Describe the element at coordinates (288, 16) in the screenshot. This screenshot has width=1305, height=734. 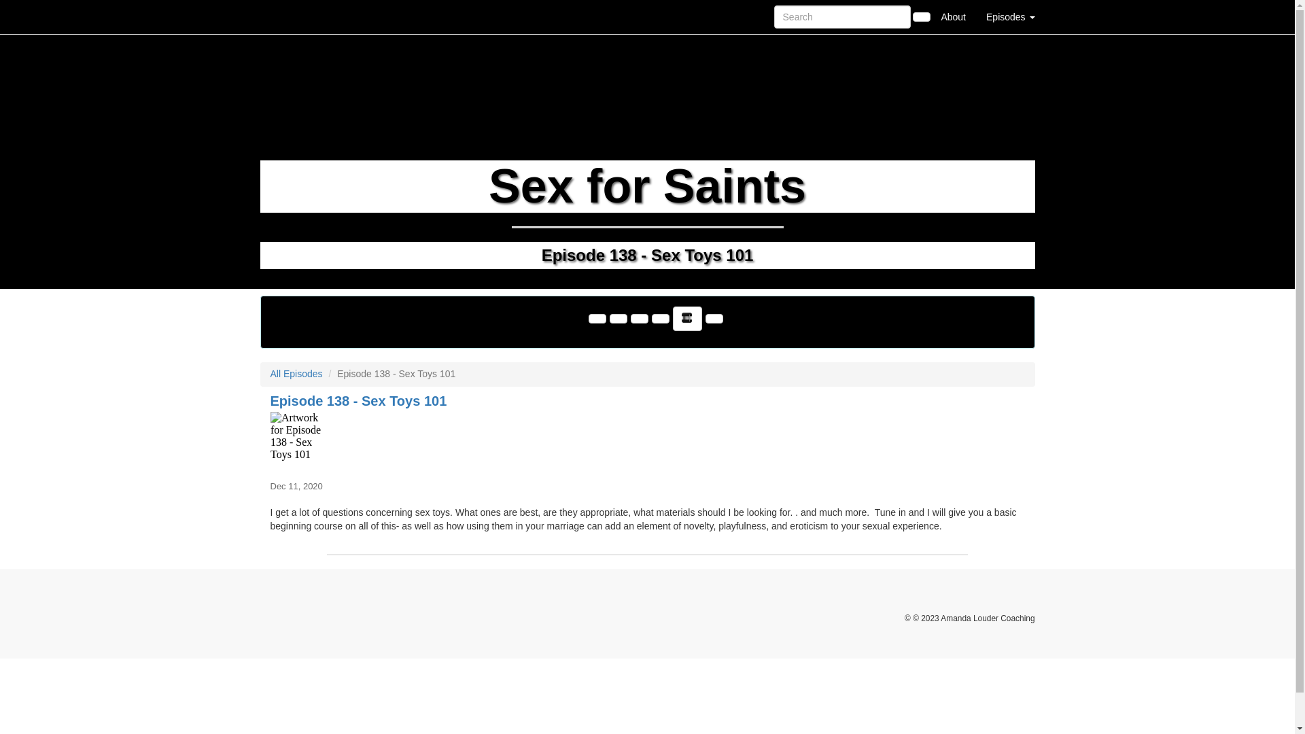
I see `Home Page` at that location.